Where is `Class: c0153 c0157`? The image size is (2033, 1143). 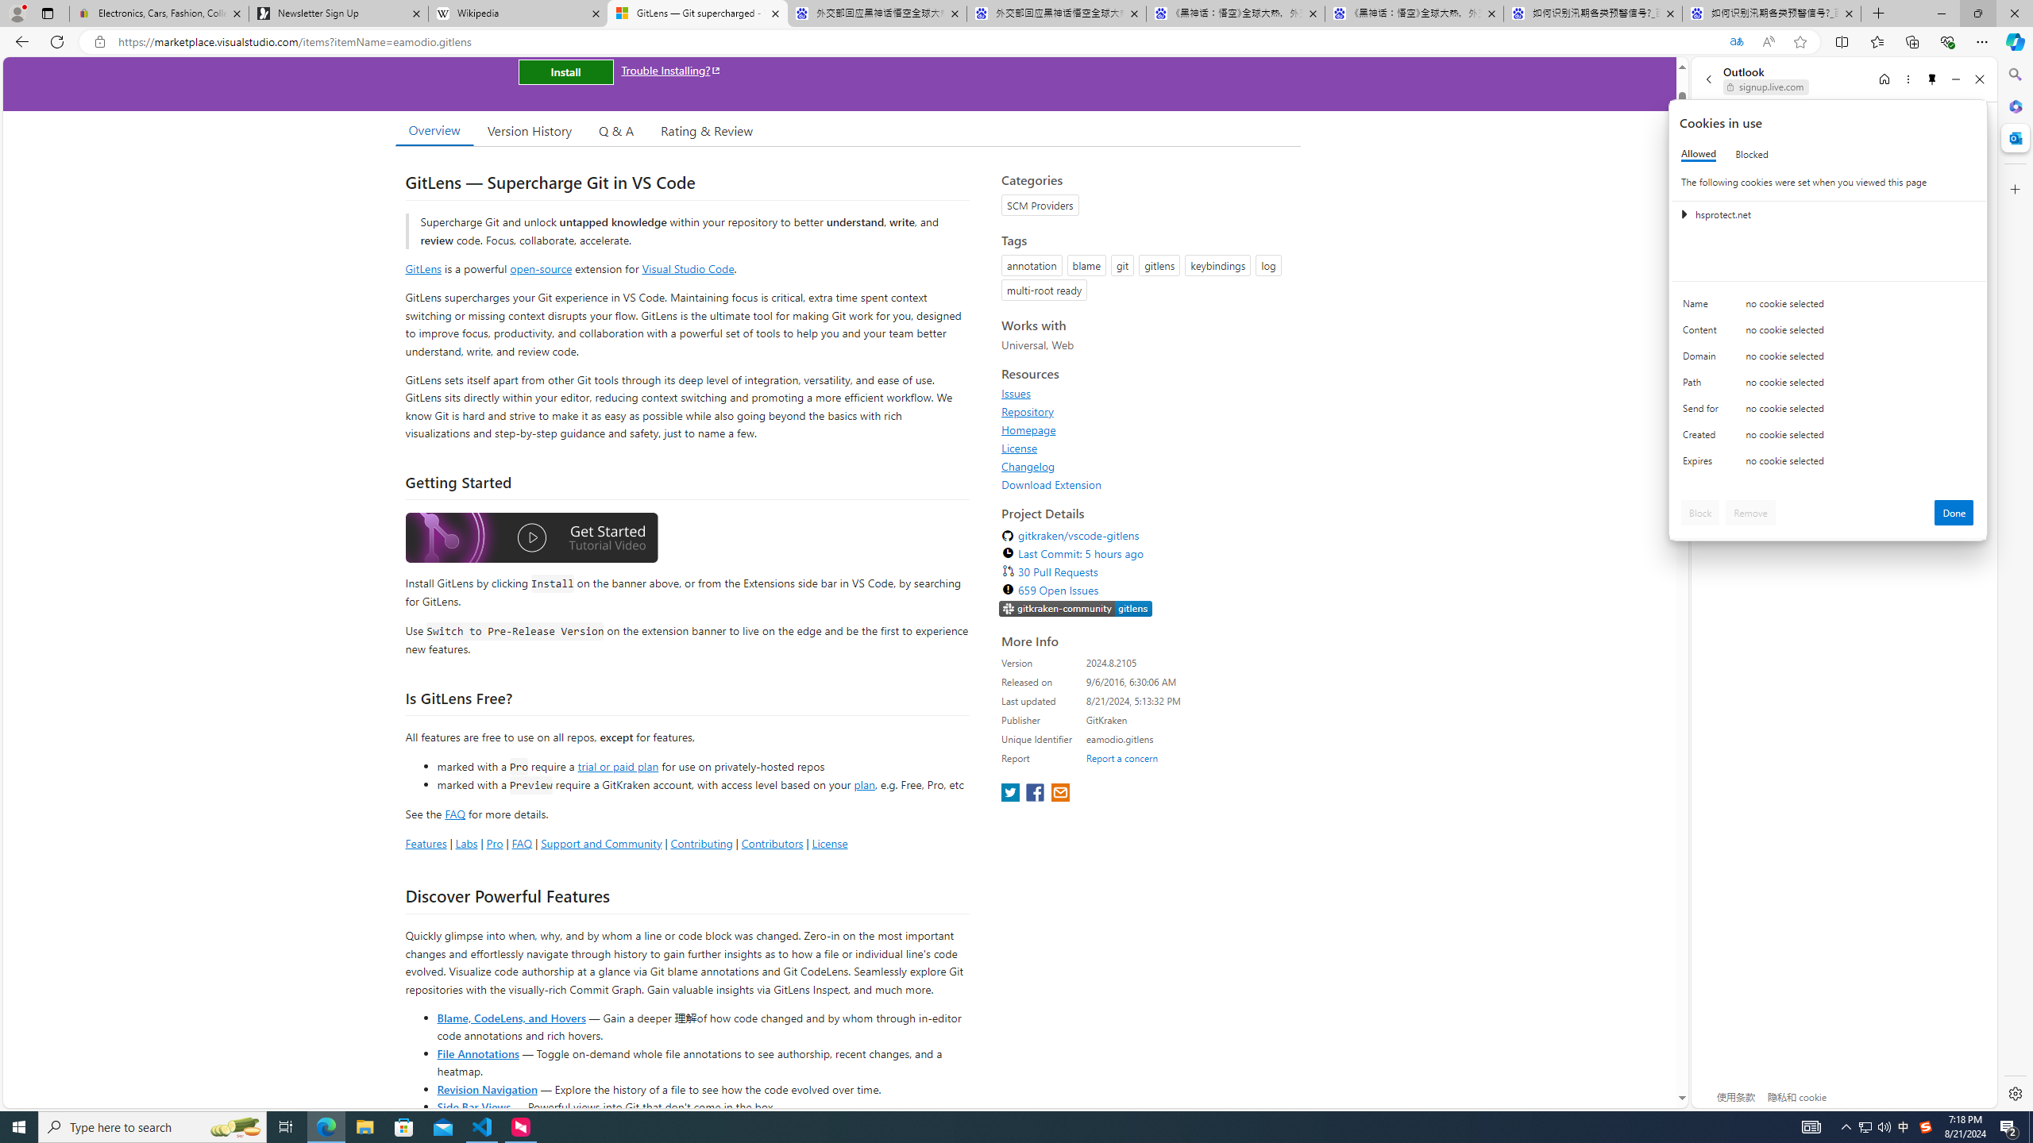 Class: c0153 c0157 is located at coordinates (1828, 464).